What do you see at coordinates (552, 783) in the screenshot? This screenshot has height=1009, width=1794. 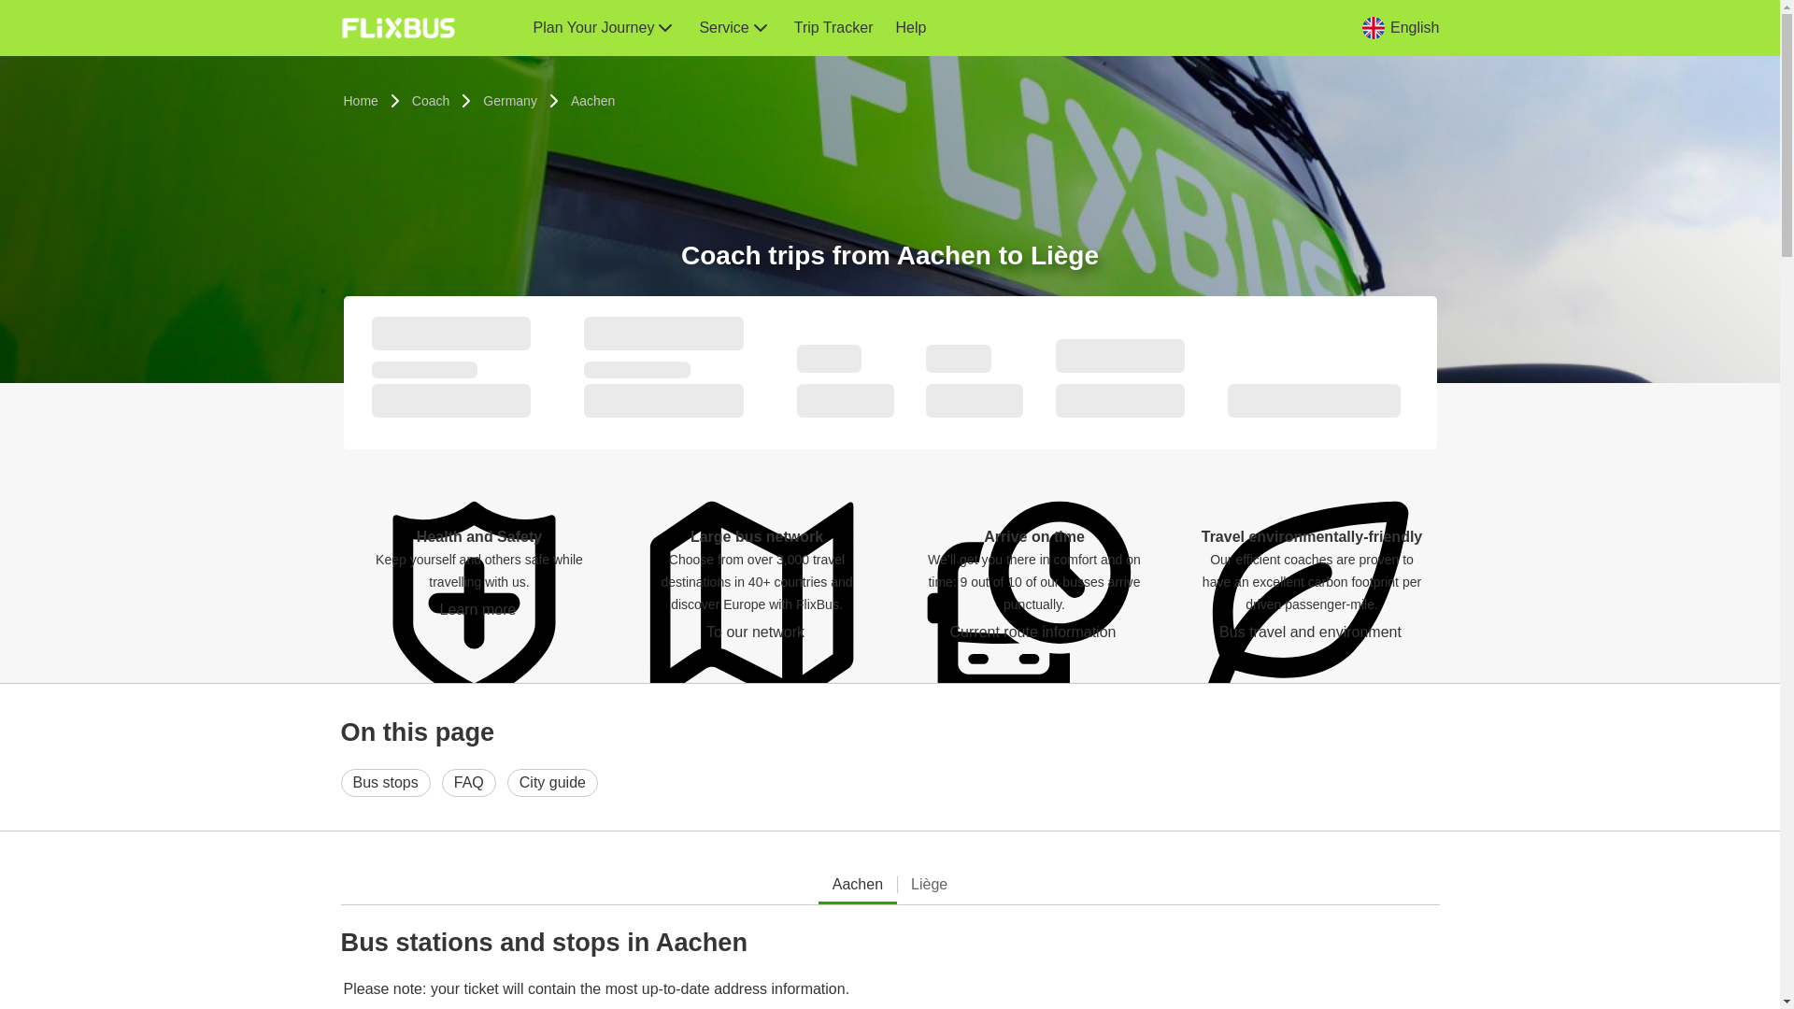 I see `City guide` at bounding box center [552, 783].